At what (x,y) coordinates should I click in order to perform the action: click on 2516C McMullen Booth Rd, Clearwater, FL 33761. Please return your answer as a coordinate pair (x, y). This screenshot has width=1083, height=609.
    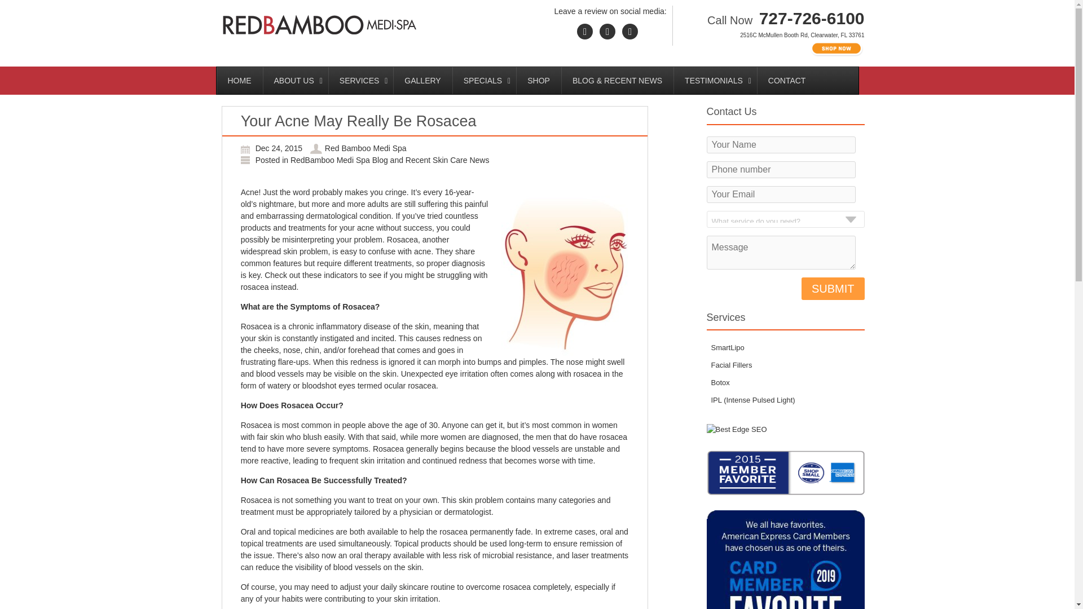
    Looking at the image, I should click on (802, 35).